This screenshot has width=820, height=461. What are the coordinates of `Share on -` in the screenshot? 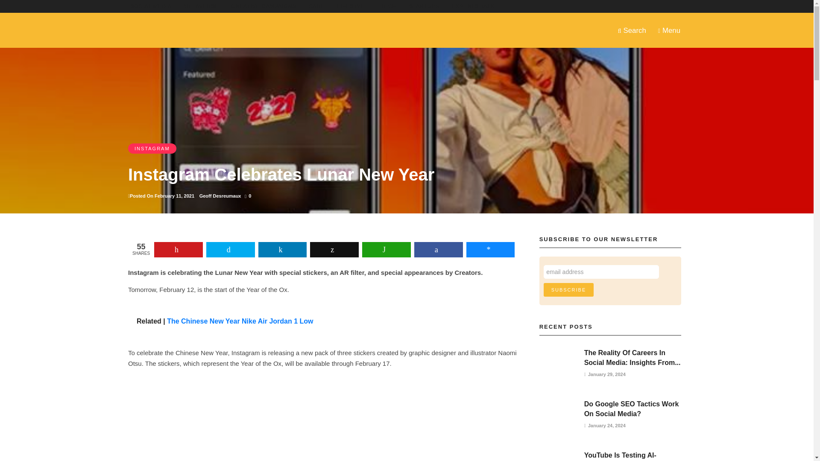 It's located at (438, 249).